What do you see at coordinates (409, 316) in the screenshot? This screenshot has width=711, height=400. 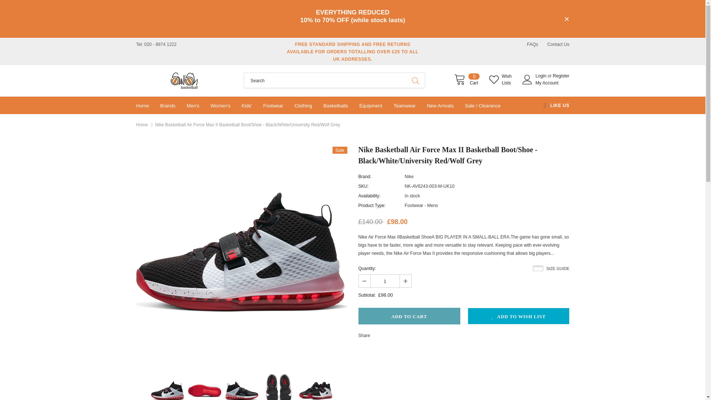 I see `close` at bounding box center [409, 316].